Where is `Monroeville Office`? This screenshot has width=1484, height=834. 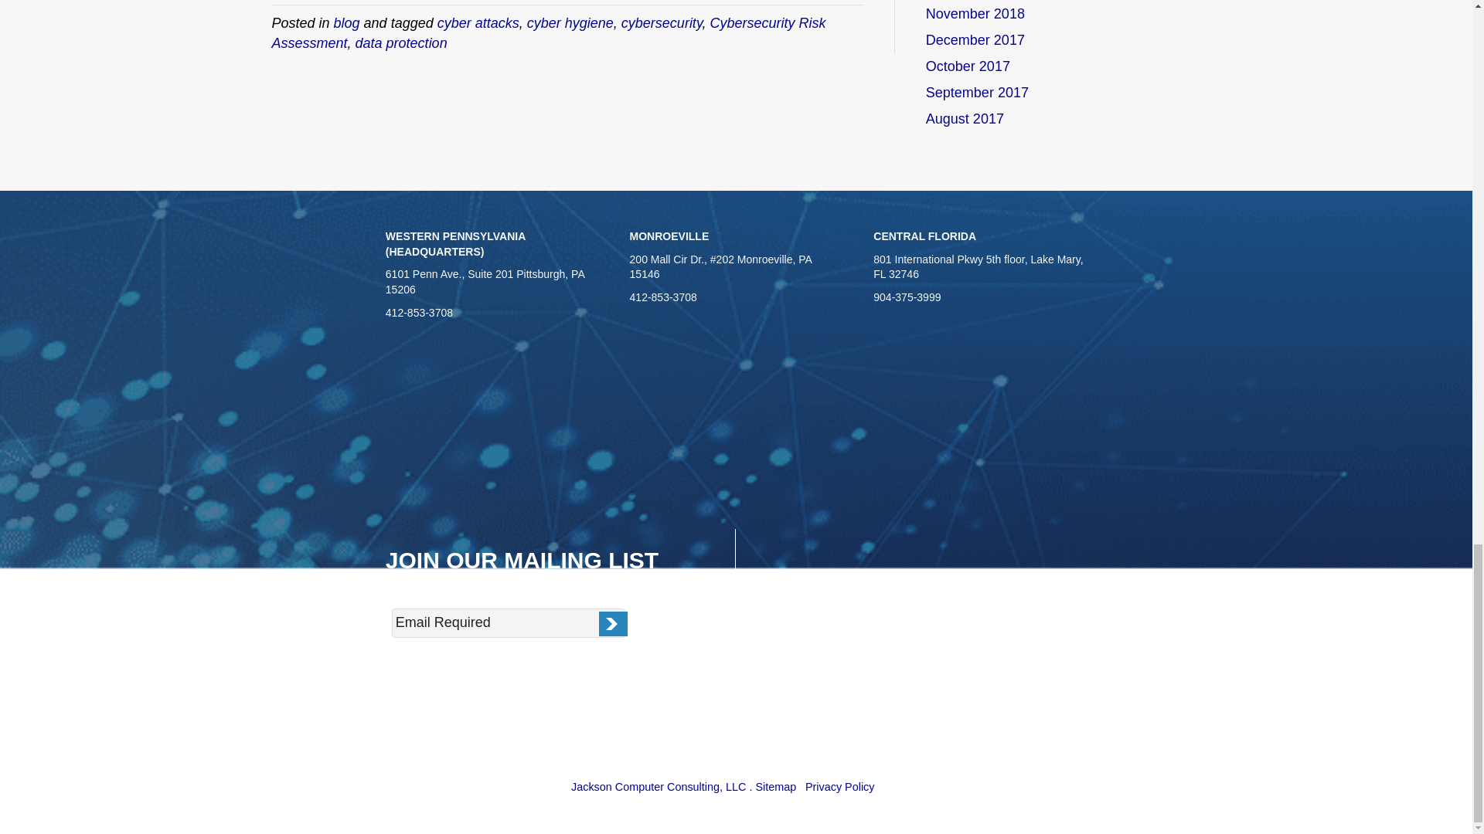
Monroeville Office is located at coordinates (736, 450).